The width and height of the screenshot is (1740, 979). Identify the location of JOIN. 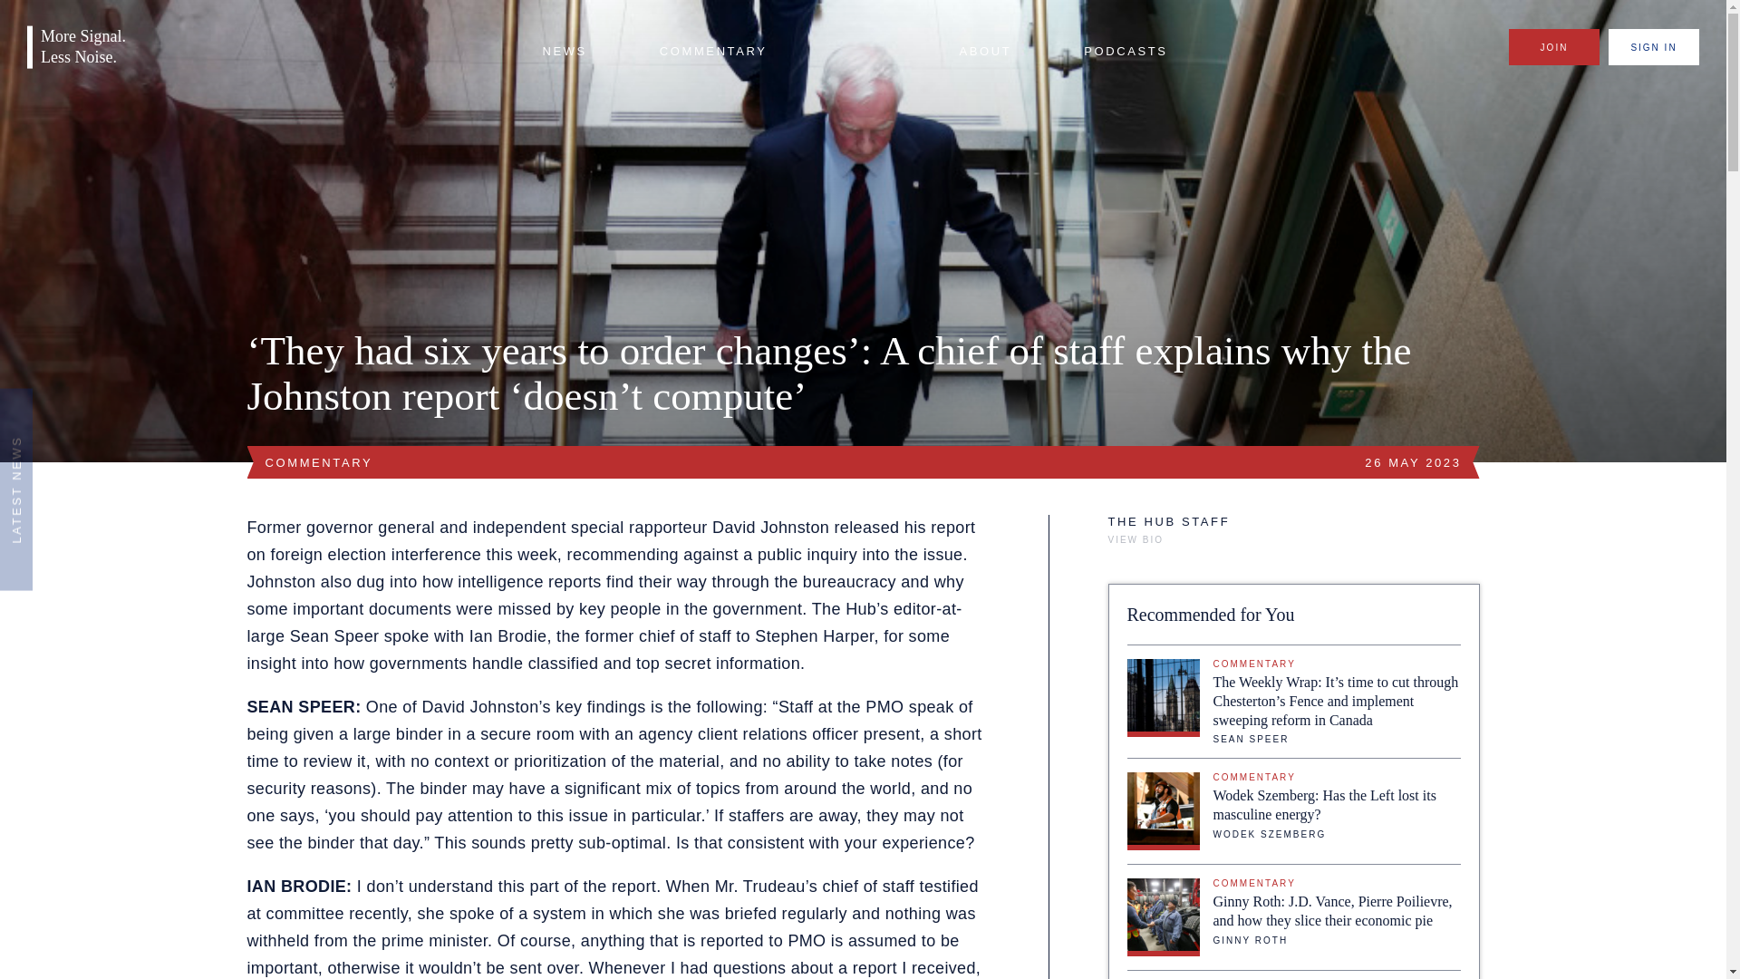
(1553, 47).